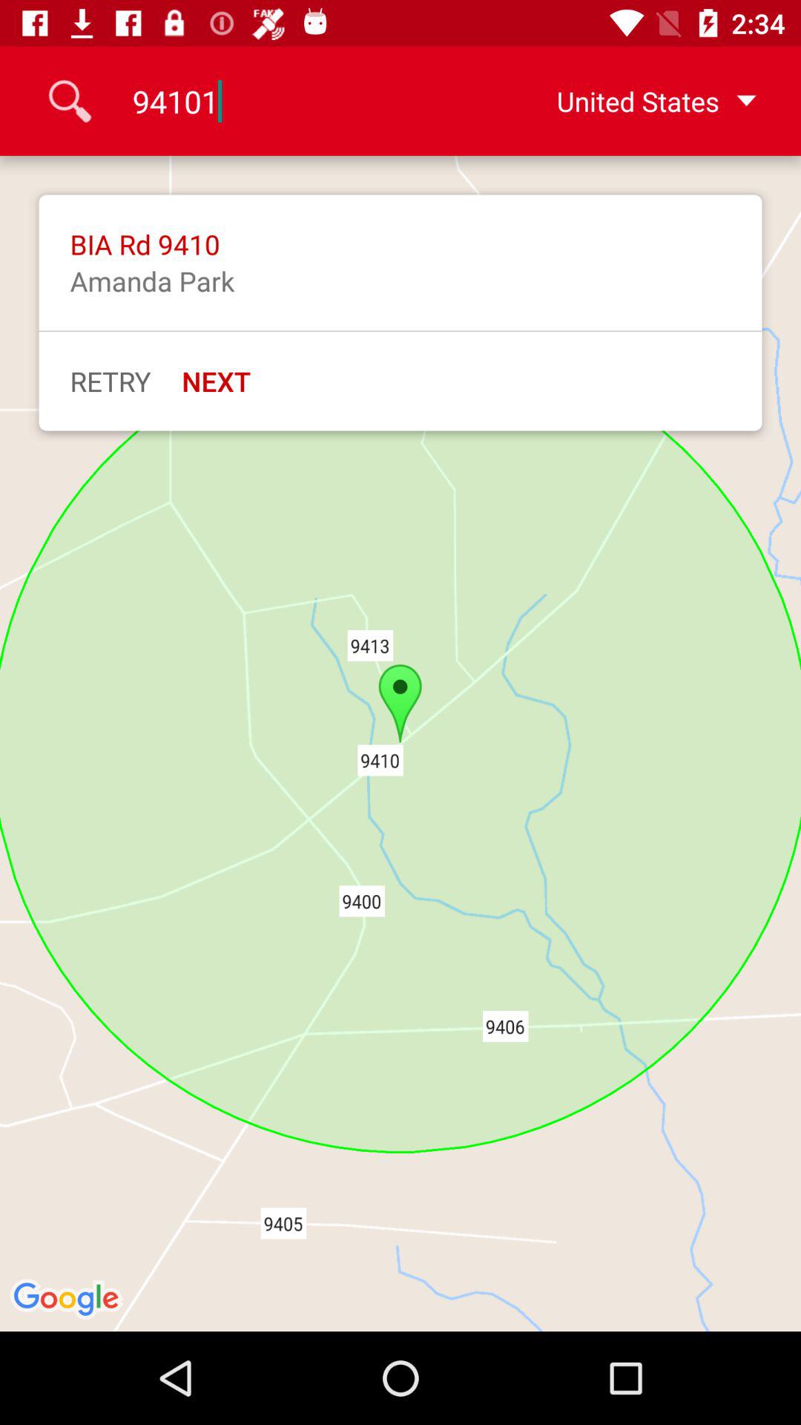 This screenshot has width=801, height=1425. Describe the element at coordinates (633, 101) in the screenshot. I see `open item next to 94101 item` at that location.